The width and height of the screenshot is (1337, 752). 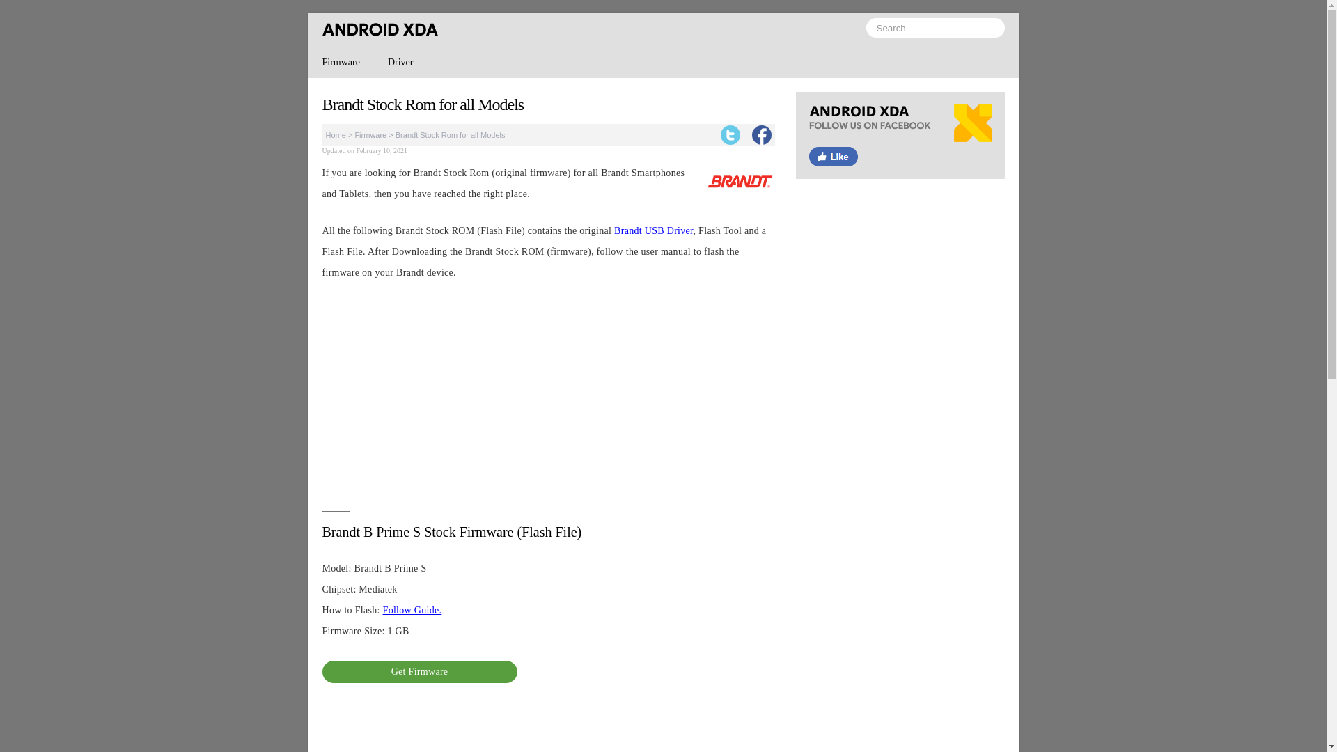 I want to click on Home, so click(x=336, y=134).